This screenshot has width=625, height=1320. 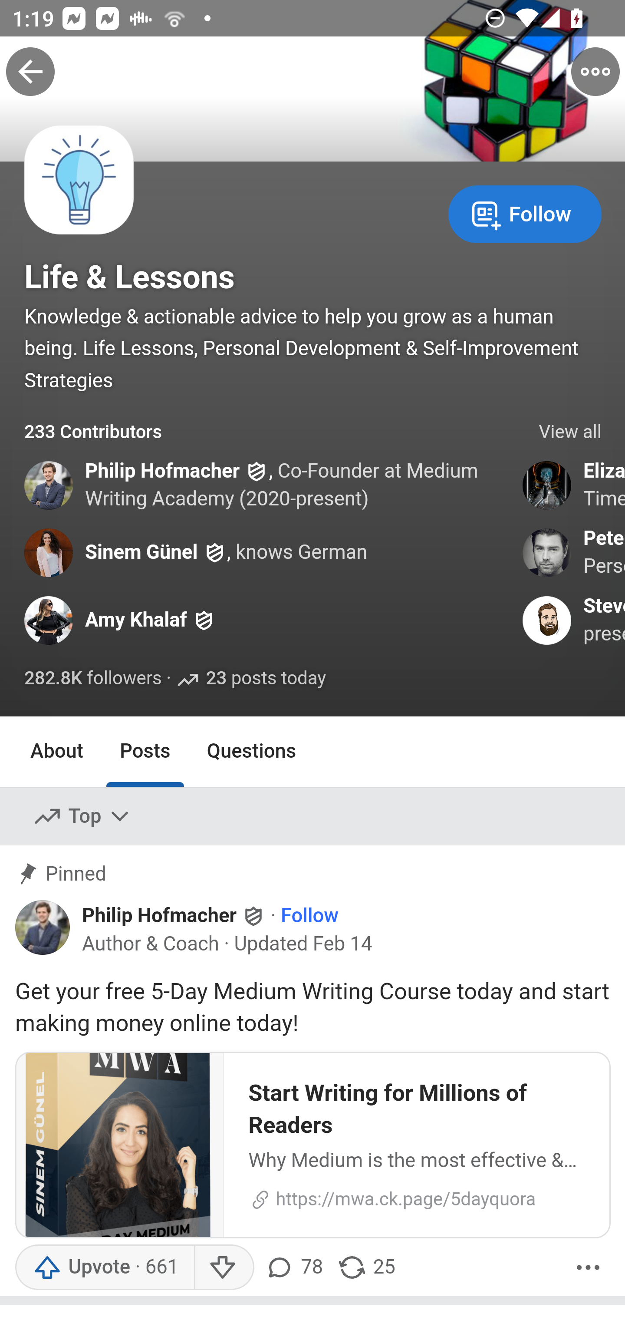 What do you see at coordinates (93, 679) in the screenshot?
I see `282.8K followers` at bounding box center [93, 679].